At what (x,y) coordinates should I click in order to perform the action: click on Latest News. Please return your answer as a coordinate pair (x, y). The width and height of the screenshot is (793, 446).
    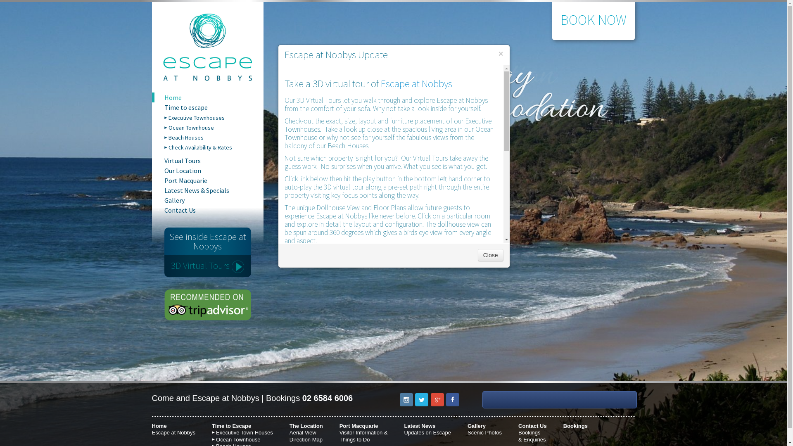
    Looking at the image, I should click on (420, 426).